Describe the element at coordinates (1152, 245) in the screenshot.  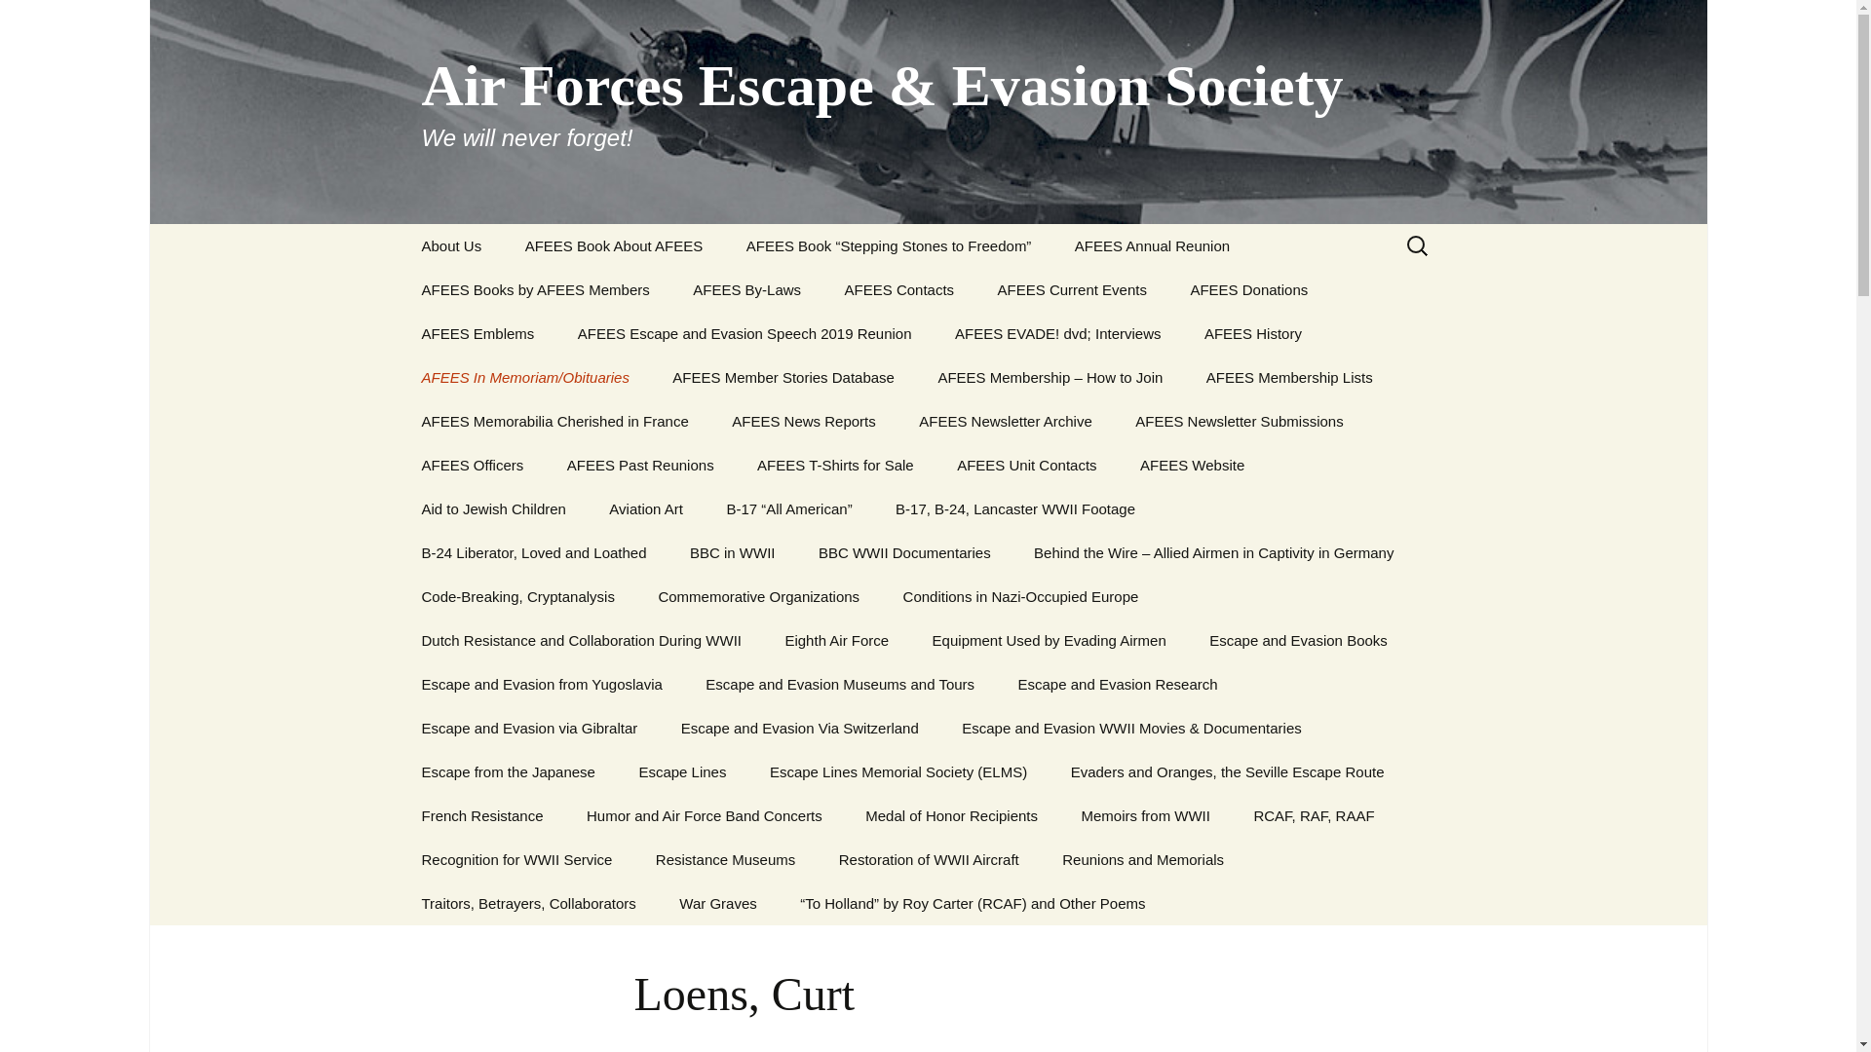
I see `AFEES Annual Reunion` at that location.